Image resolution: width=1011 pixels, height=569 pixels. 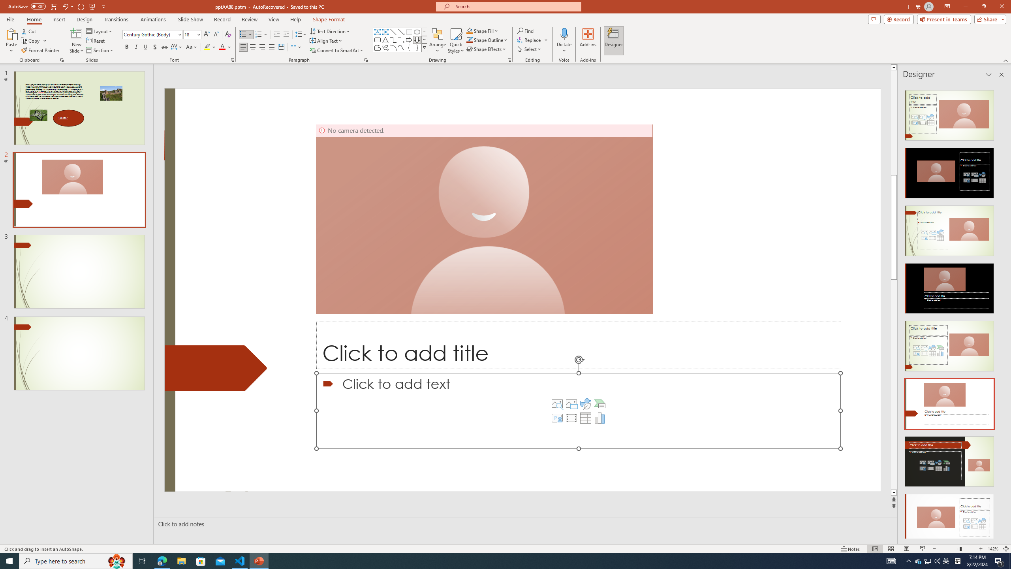 I want to click on Shape Effects, so click(x=487, y=49).